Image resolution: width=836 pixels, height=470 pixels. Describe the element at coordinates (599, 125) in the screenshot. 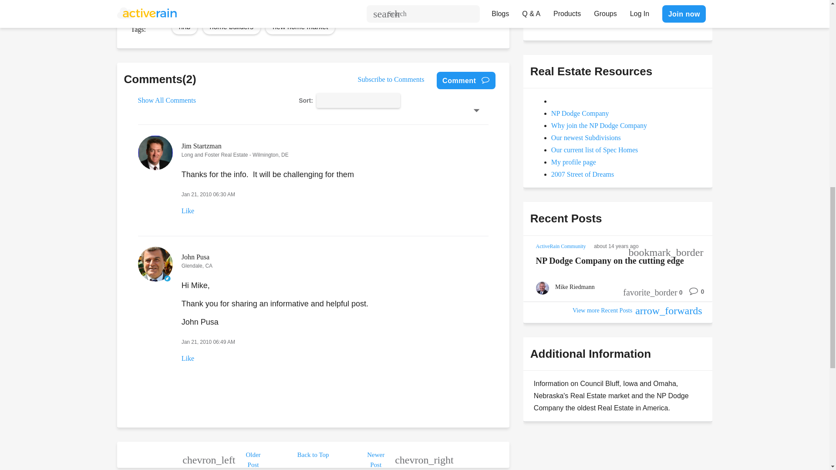

I see `Why join the NP Dodge Company` at that location.